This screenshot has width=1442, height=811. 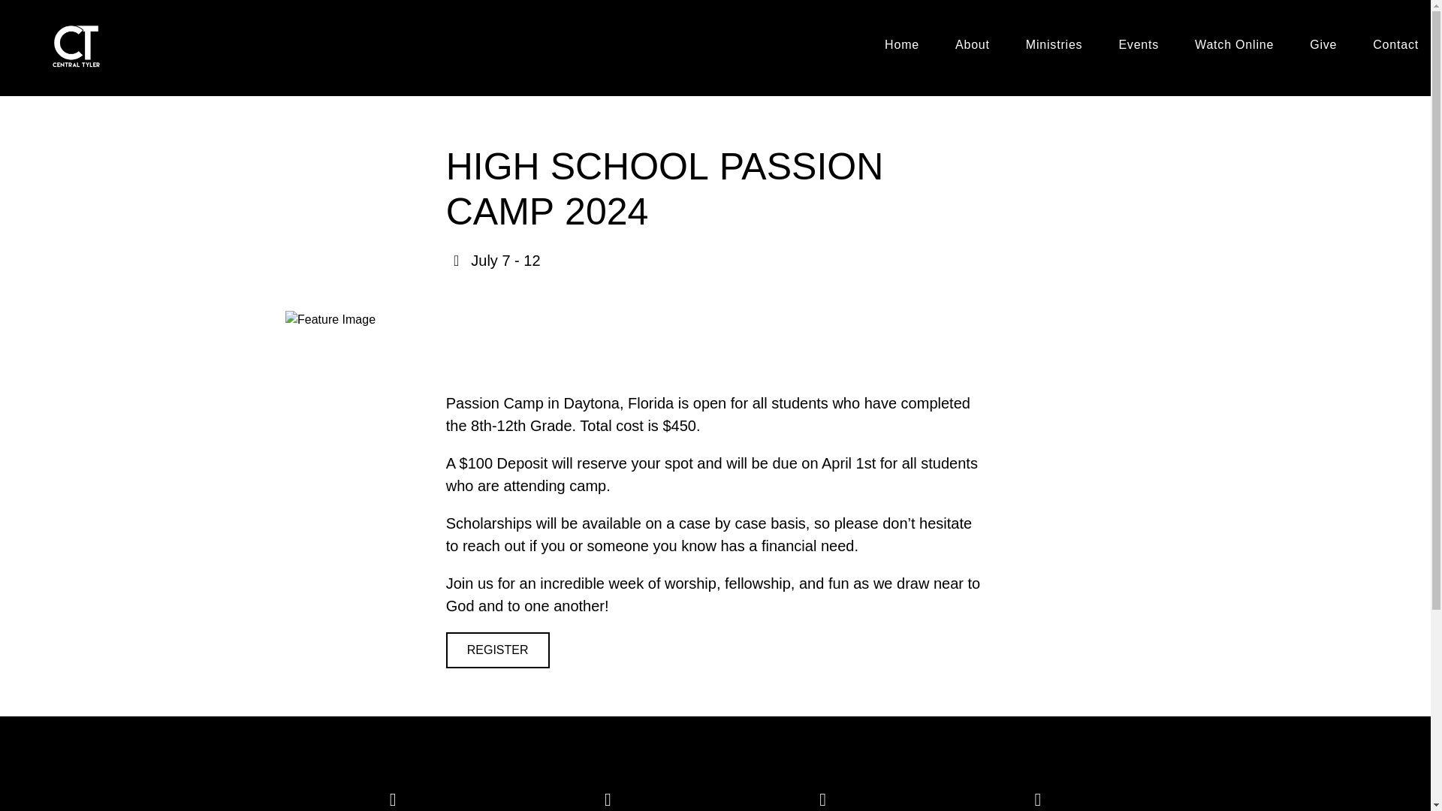 I want to click on About, so click(x=972, y=47).